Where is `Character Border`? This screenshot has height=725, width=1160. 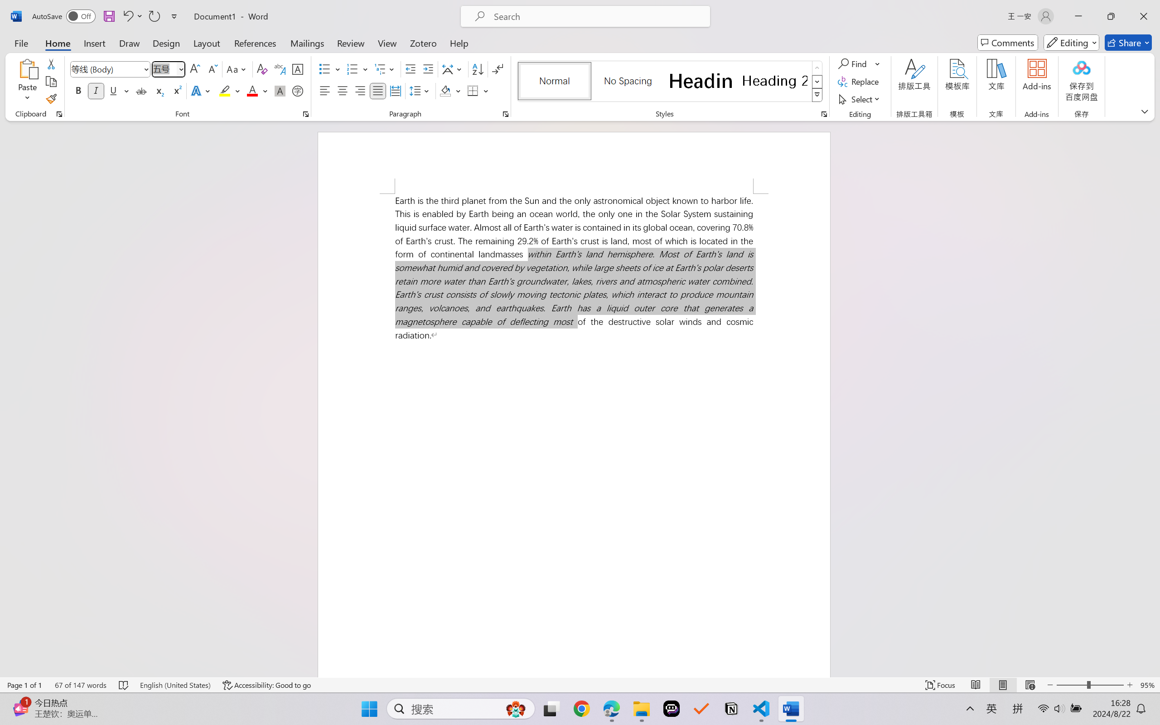
Character Border is located at coordinates (298, 69).